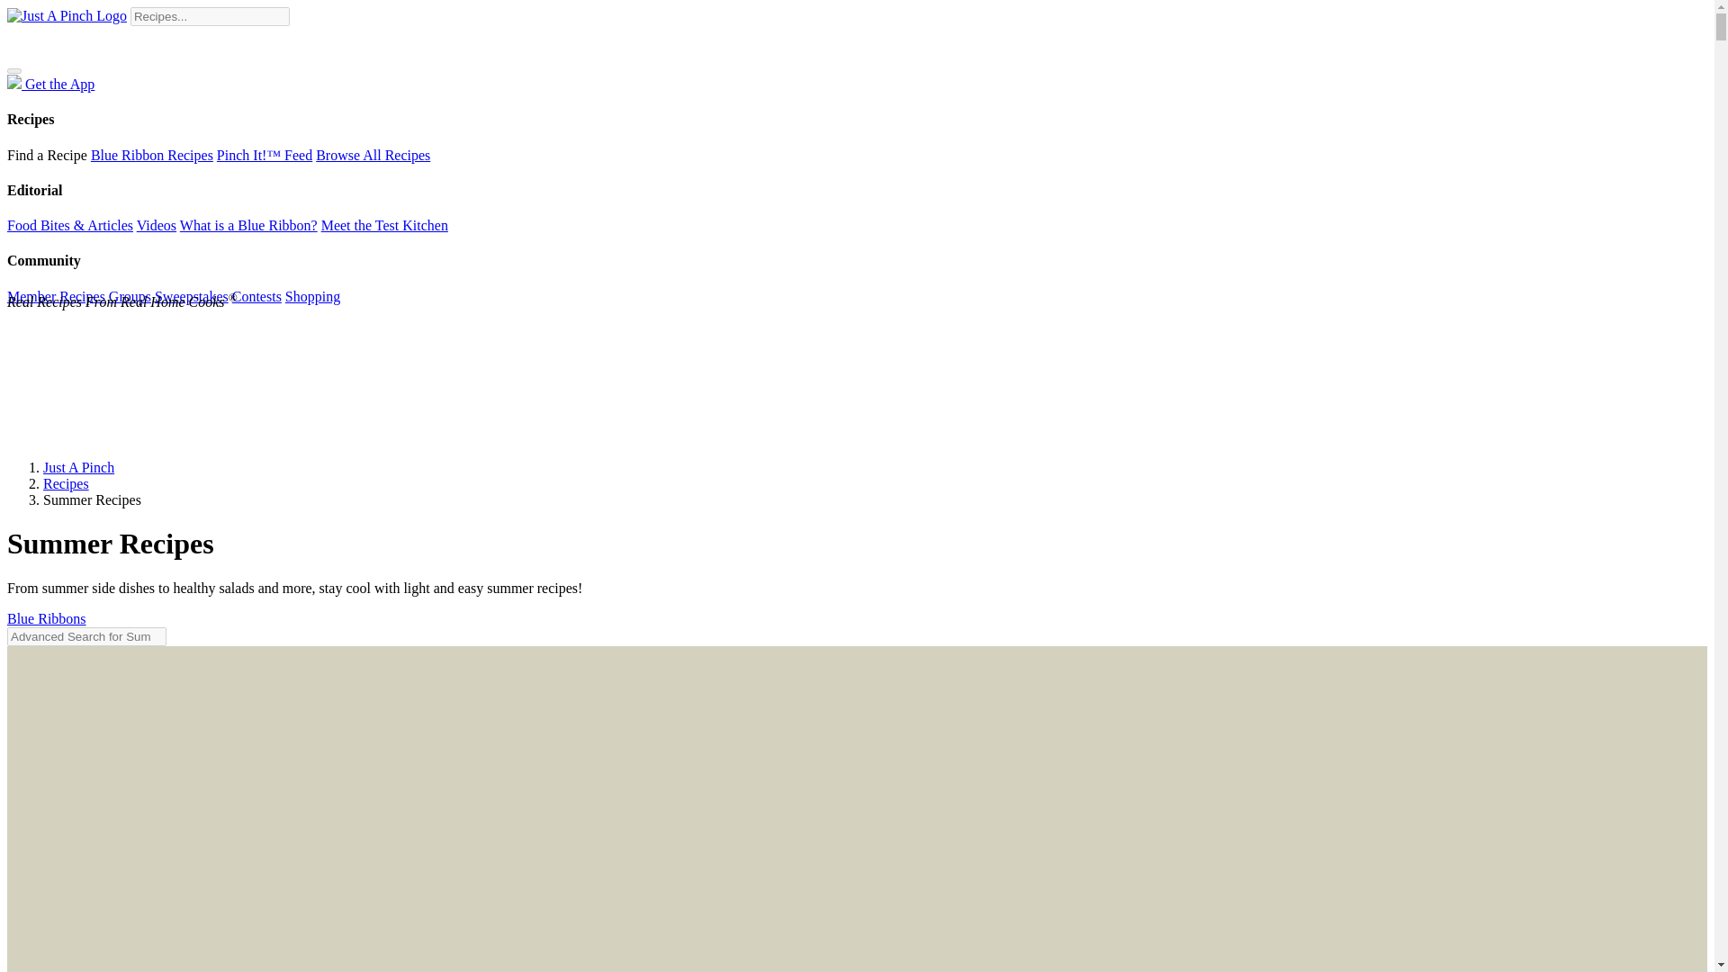  What do you see at coordinates (248, 225) in the screenshot?
I see `What is a Blue Ribbon?` at bounding box center [248, 225].